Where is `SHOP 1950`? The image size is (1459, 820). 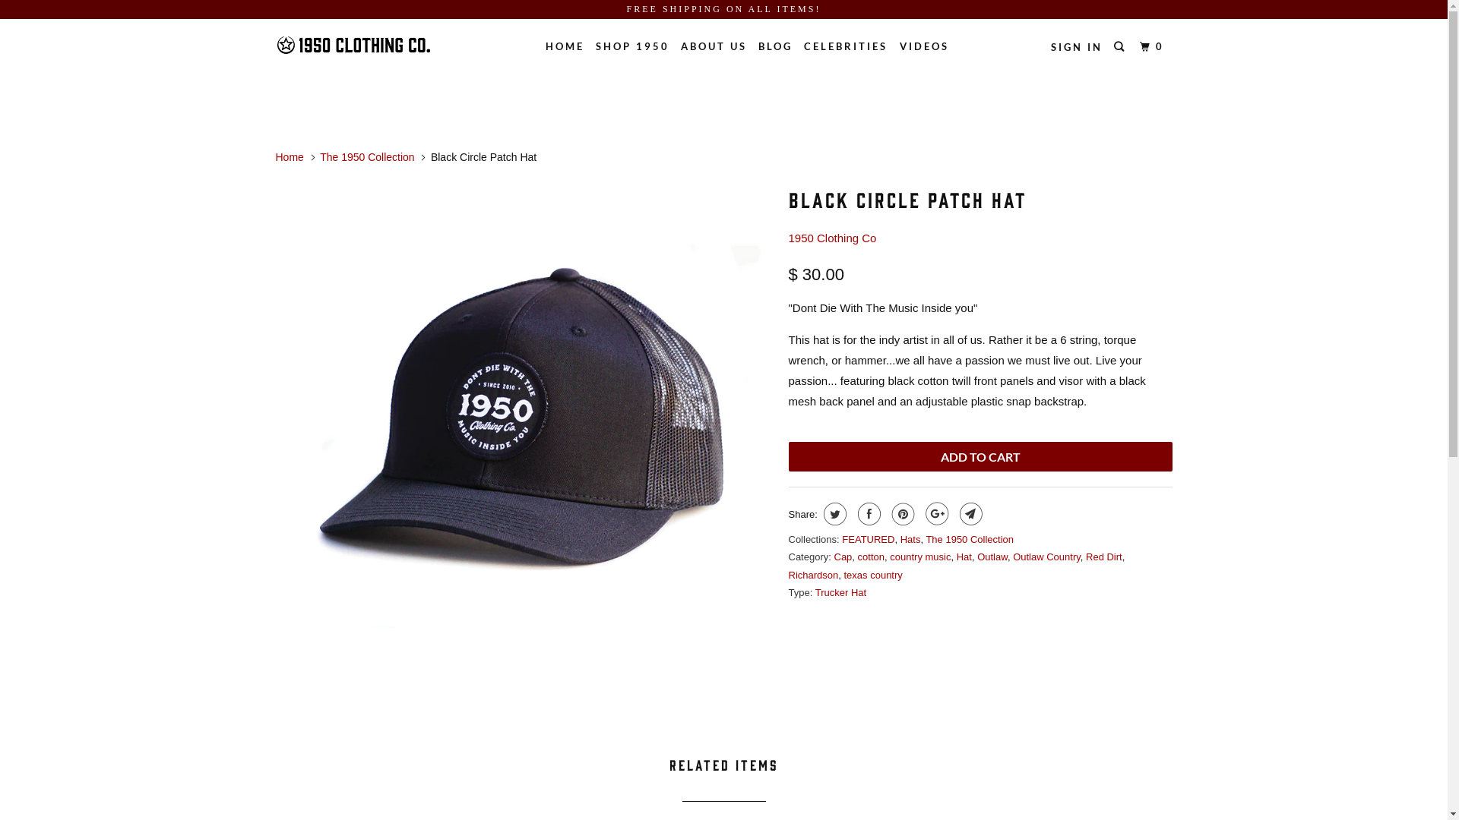 SHOP 1950 is located at coordinates (632, 46).